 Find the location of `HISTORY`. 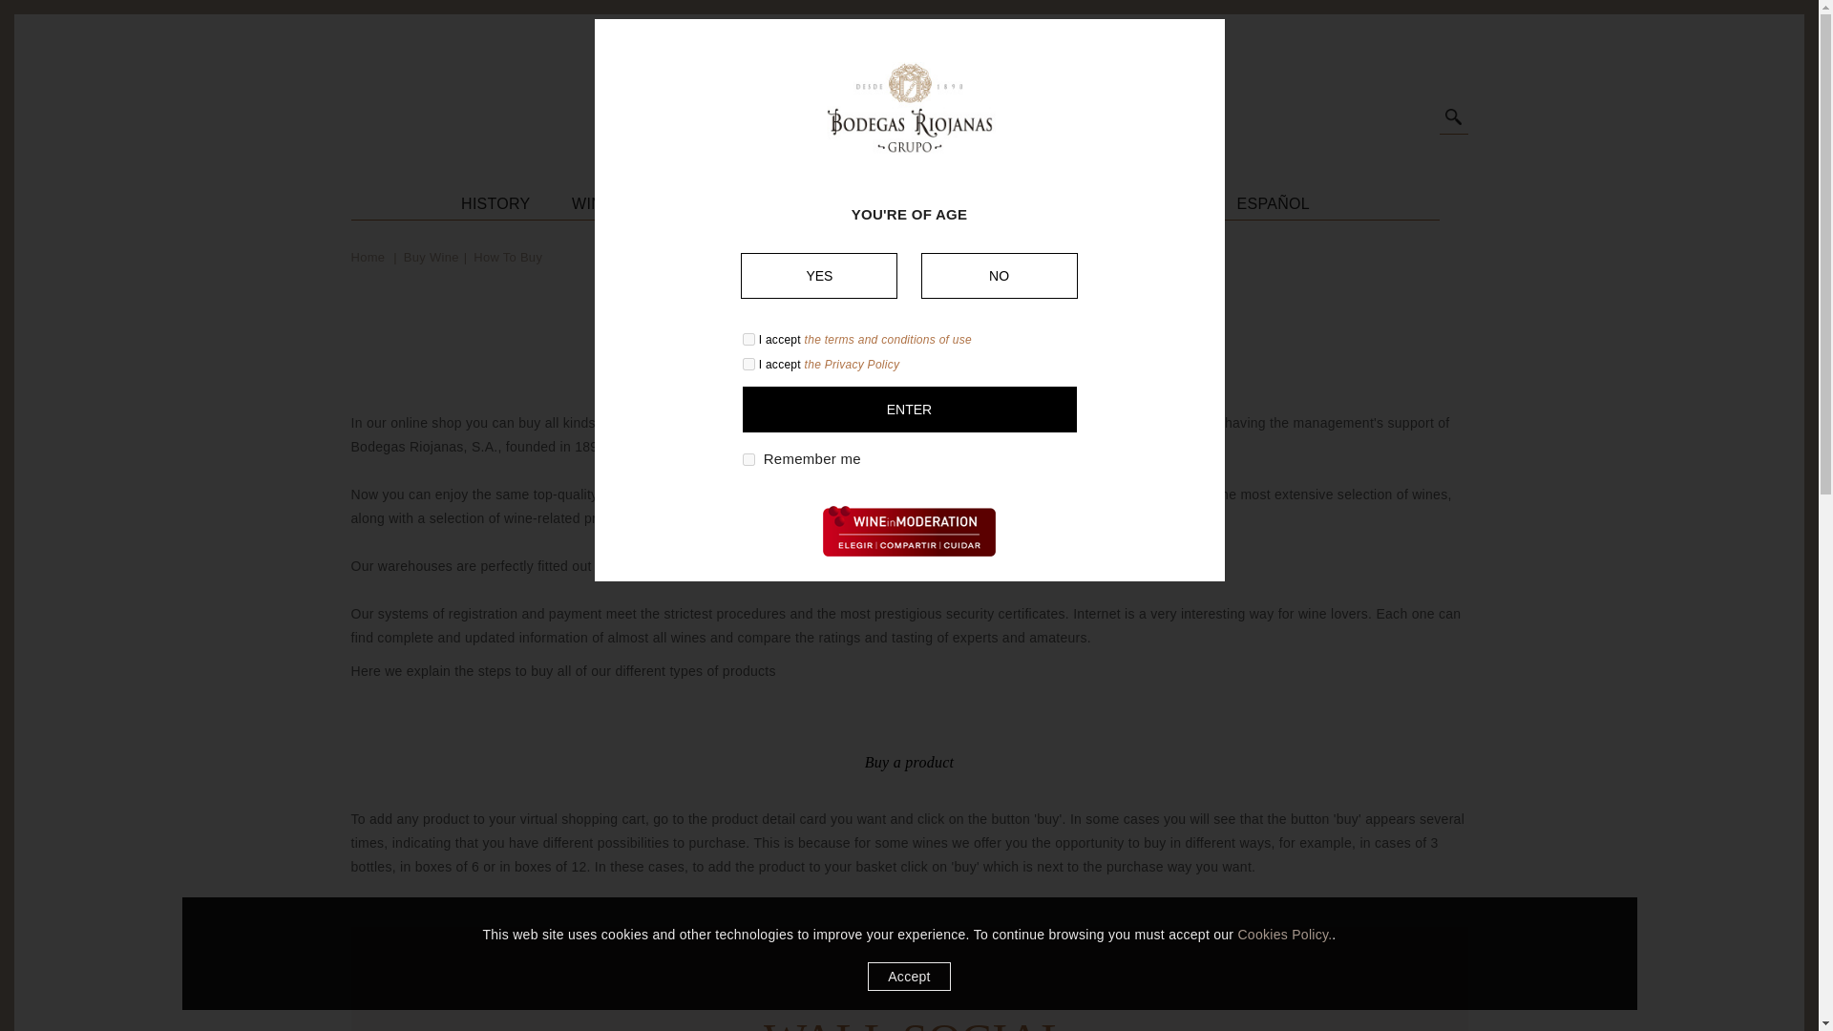

HISTORY is located at coordinates (495, 200).